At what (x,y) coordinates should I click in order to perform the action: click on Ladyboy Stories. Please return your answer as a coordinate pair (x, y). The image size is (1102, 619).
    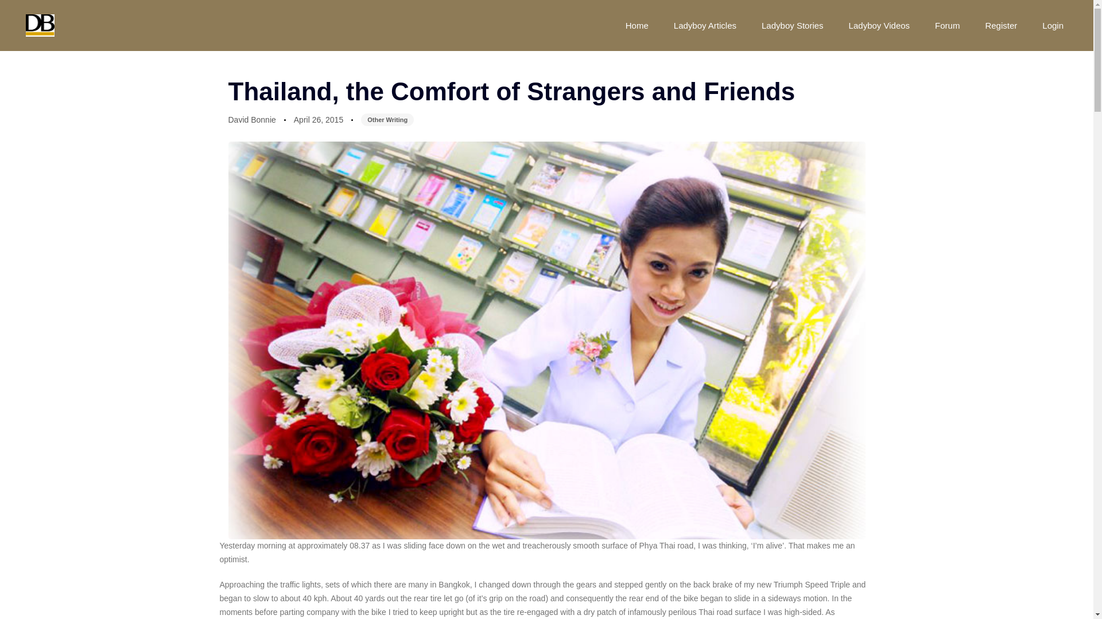
    Looking at the image, I should click on (793, 25).